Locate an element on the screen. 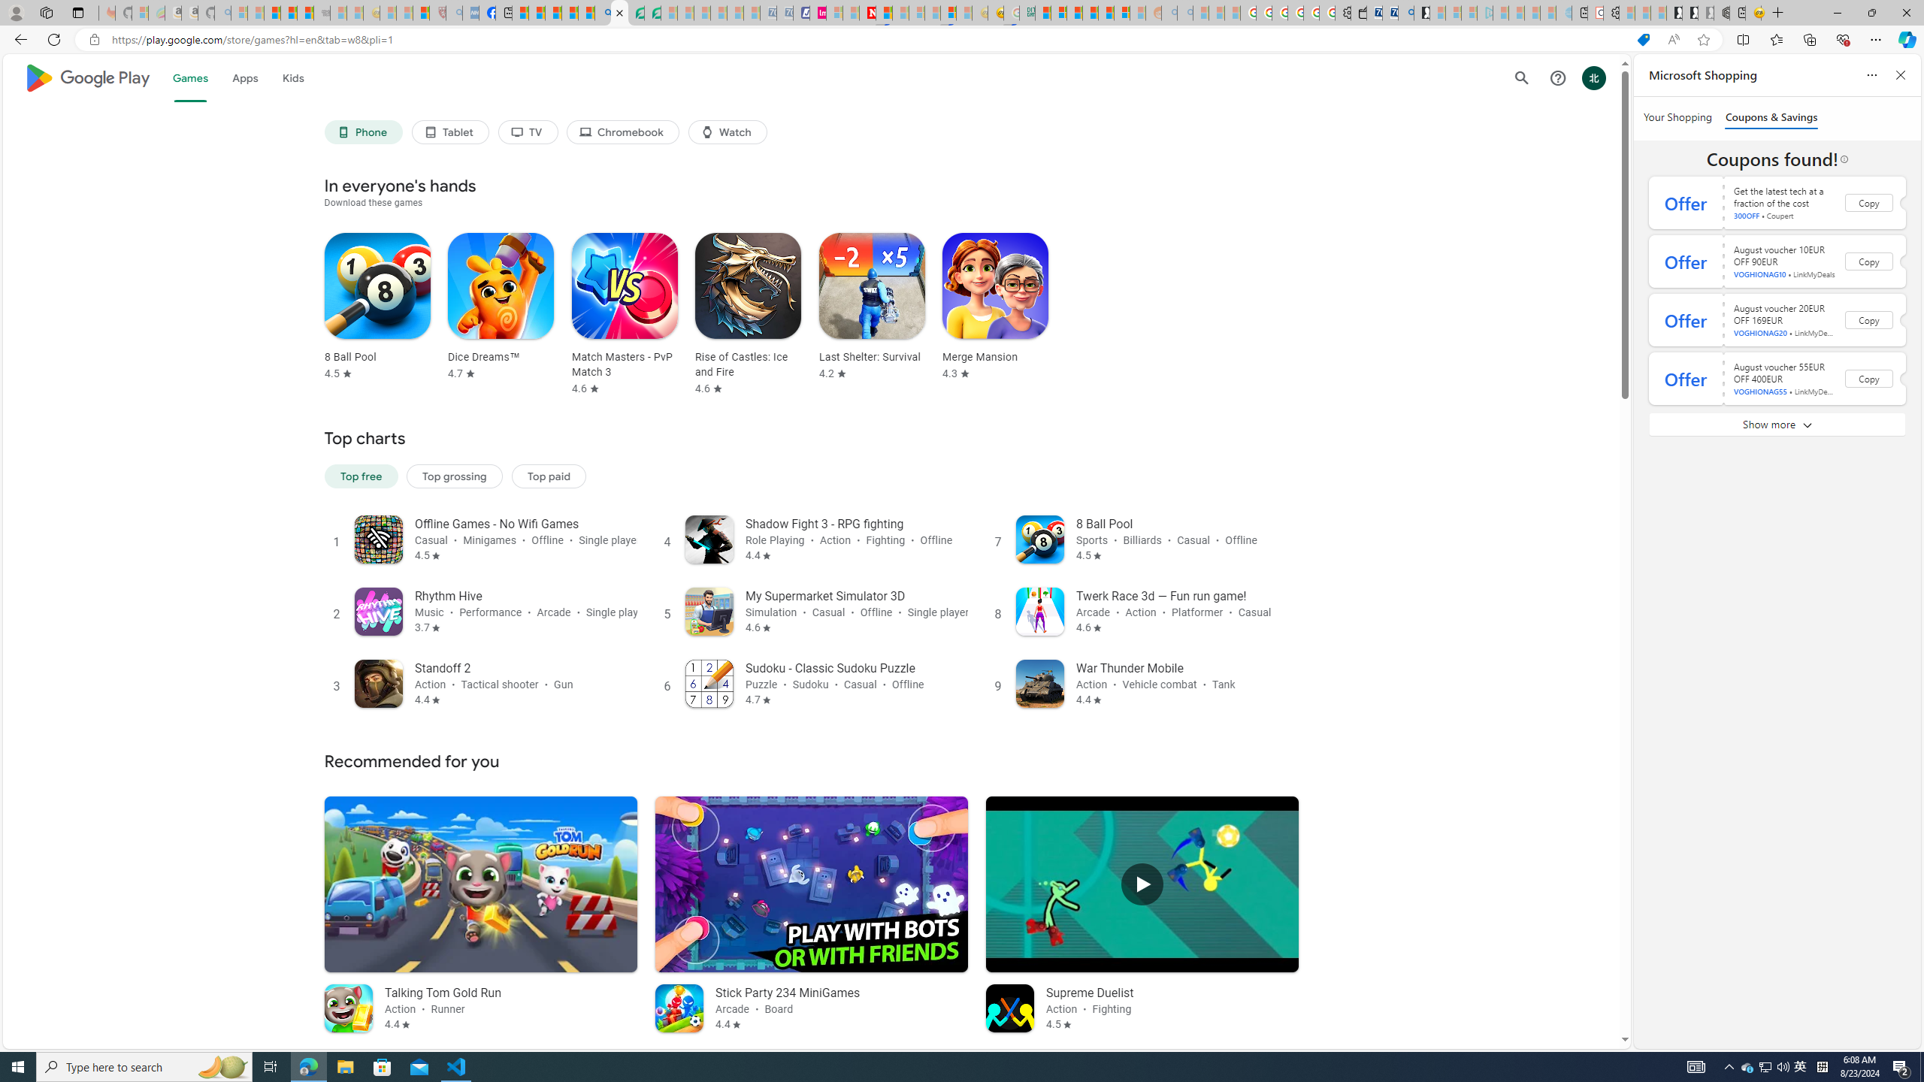  Apps is located at coordinates (245, 78).